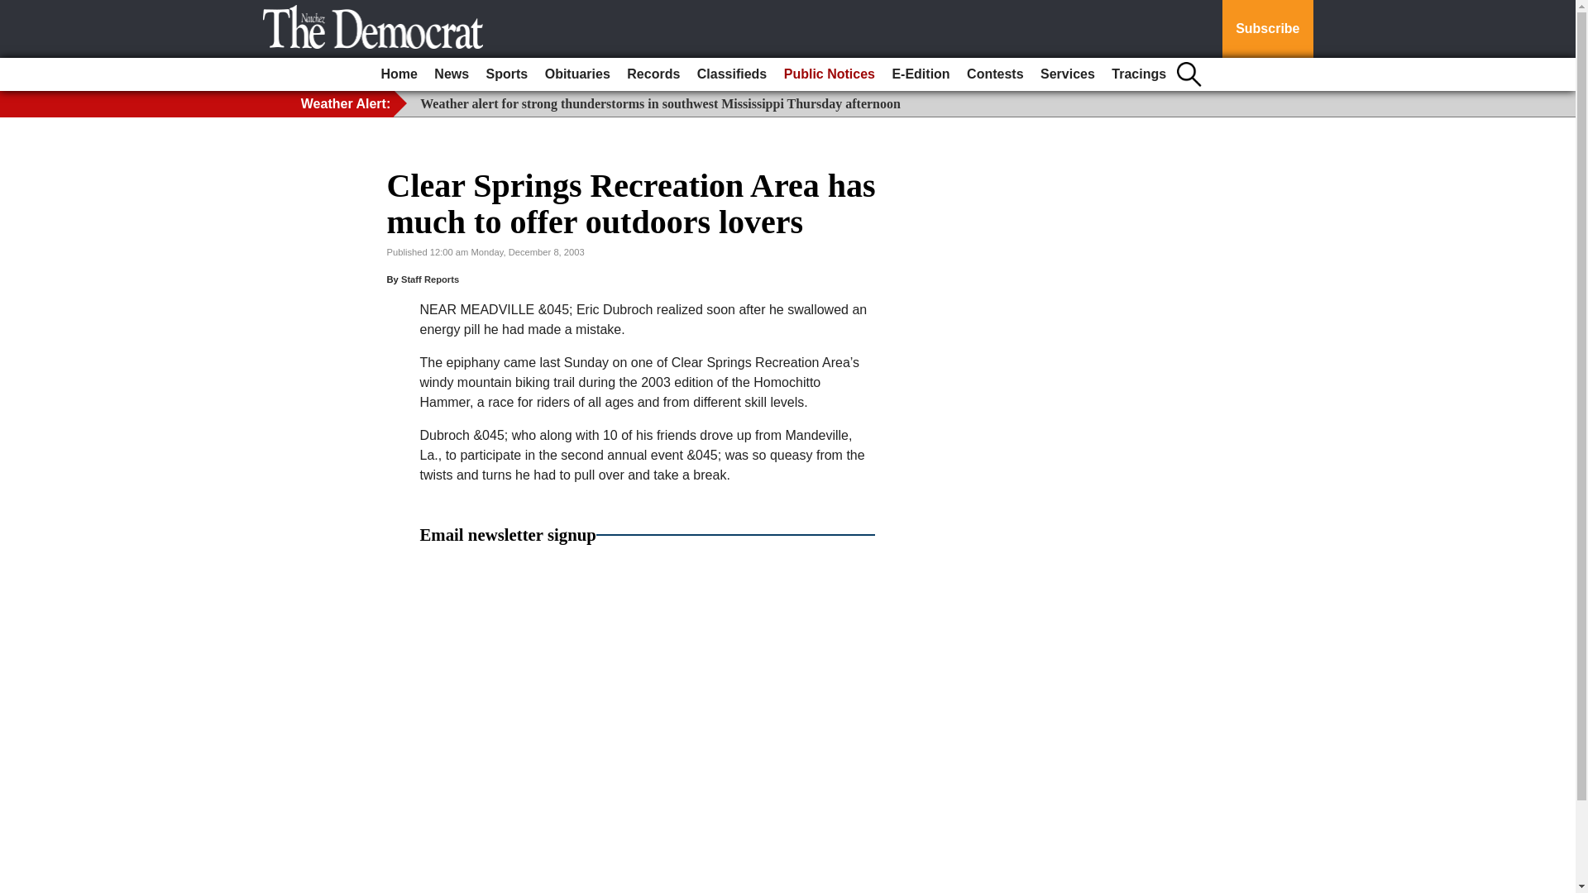  Describe the element at coordinates (732, 74) in the screenshot. I see `Classifieds` at that location.